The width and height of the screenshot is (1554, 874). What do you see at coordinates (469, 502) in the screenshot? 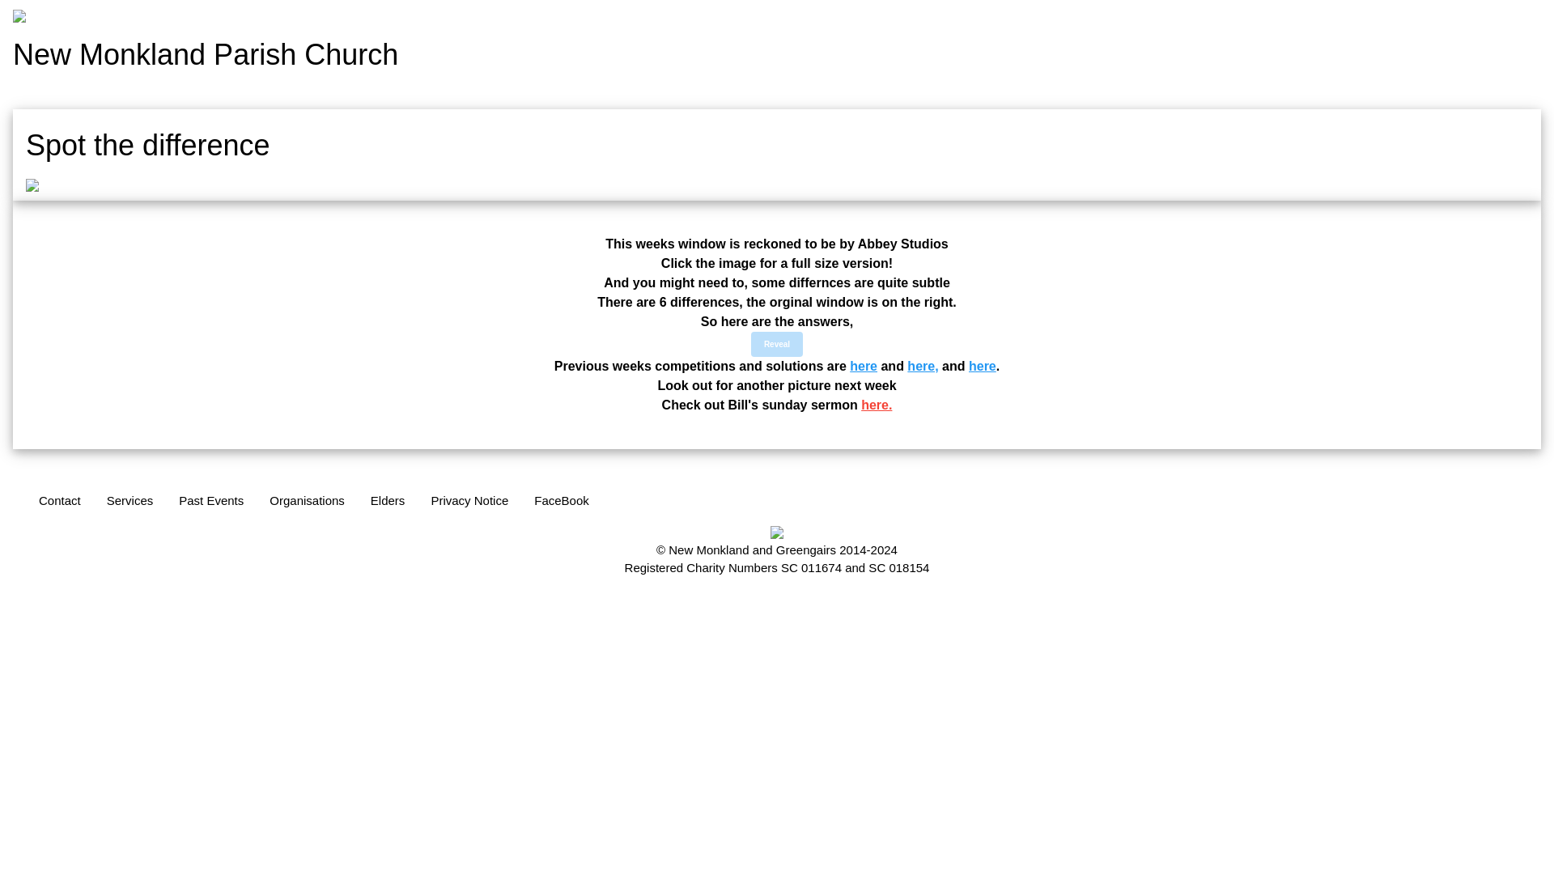
I see `Privacy Notice` at bounding box center [469, 502].